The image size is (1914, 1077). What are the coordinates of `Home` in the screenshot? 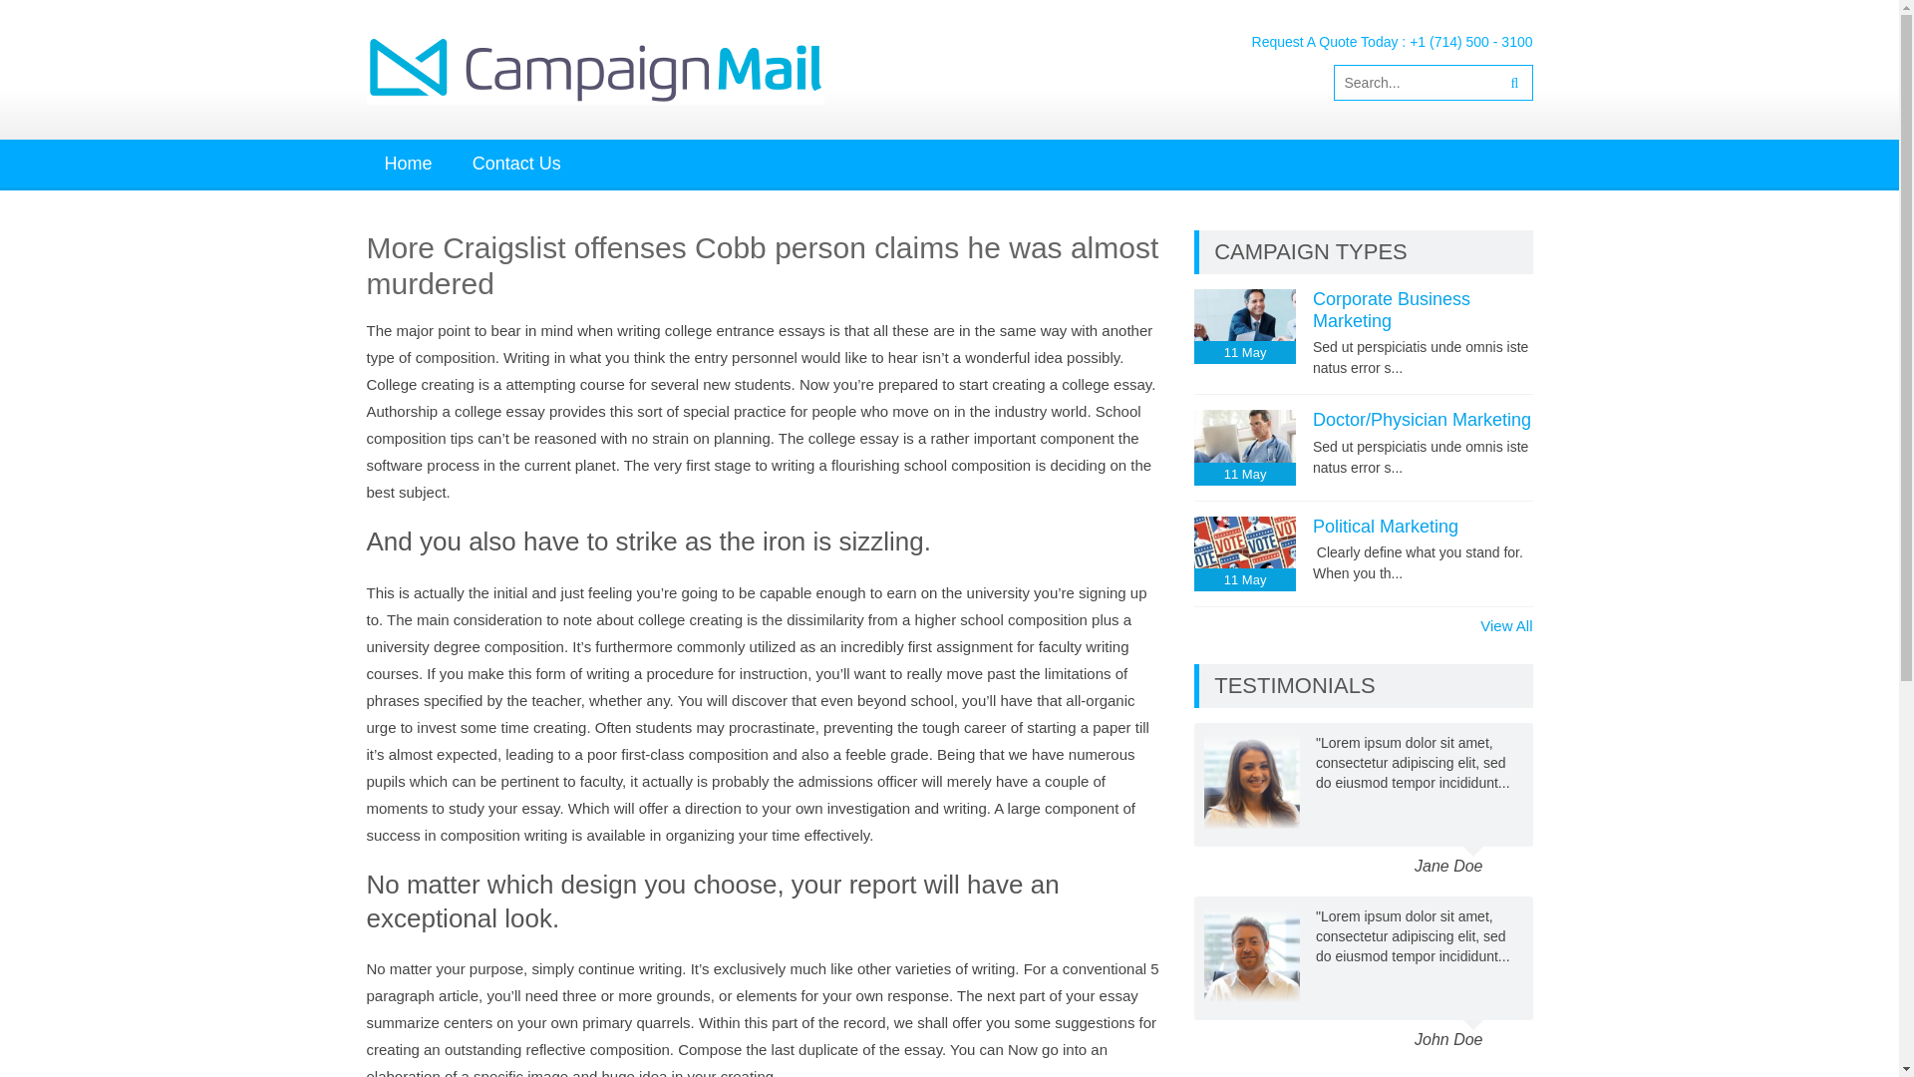 It's located at (409, 164).